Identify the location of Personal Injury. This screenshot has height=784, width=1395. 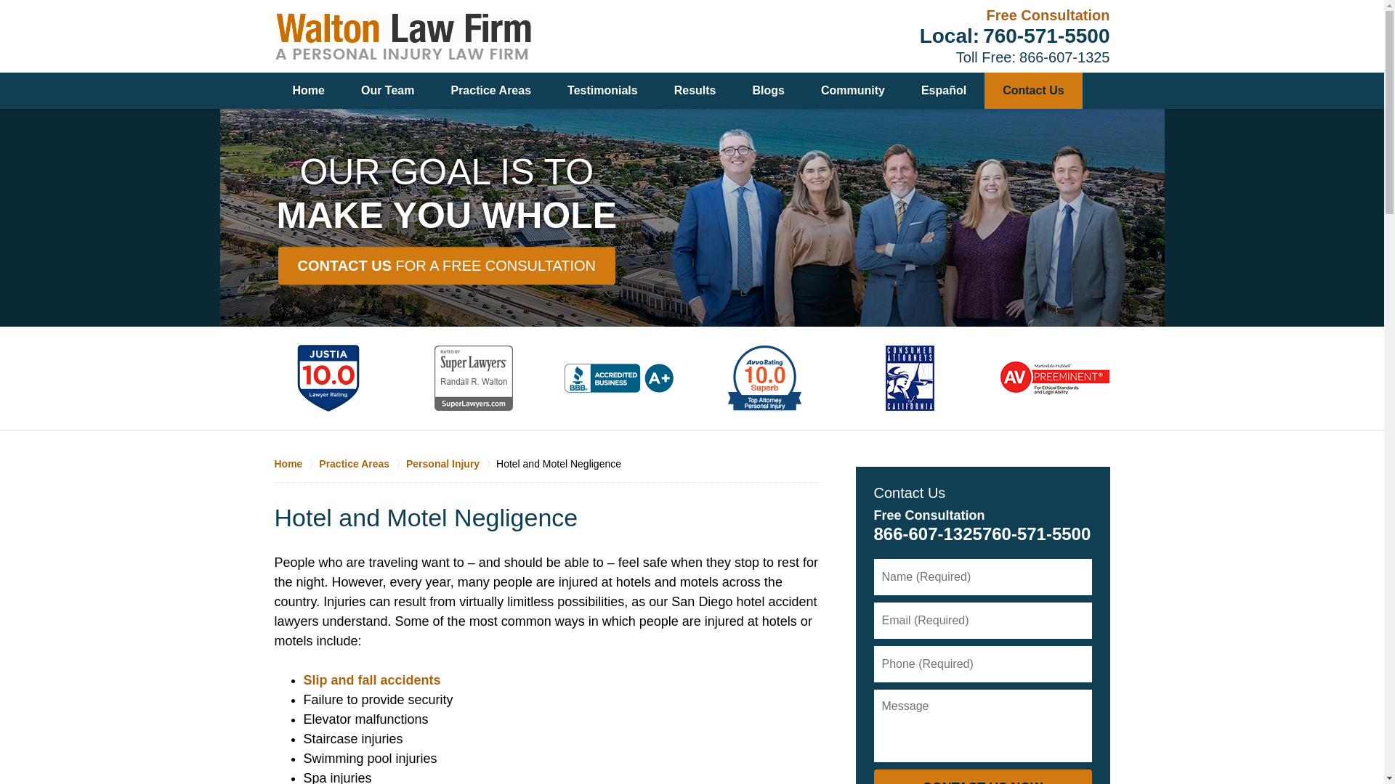
(450, 463).